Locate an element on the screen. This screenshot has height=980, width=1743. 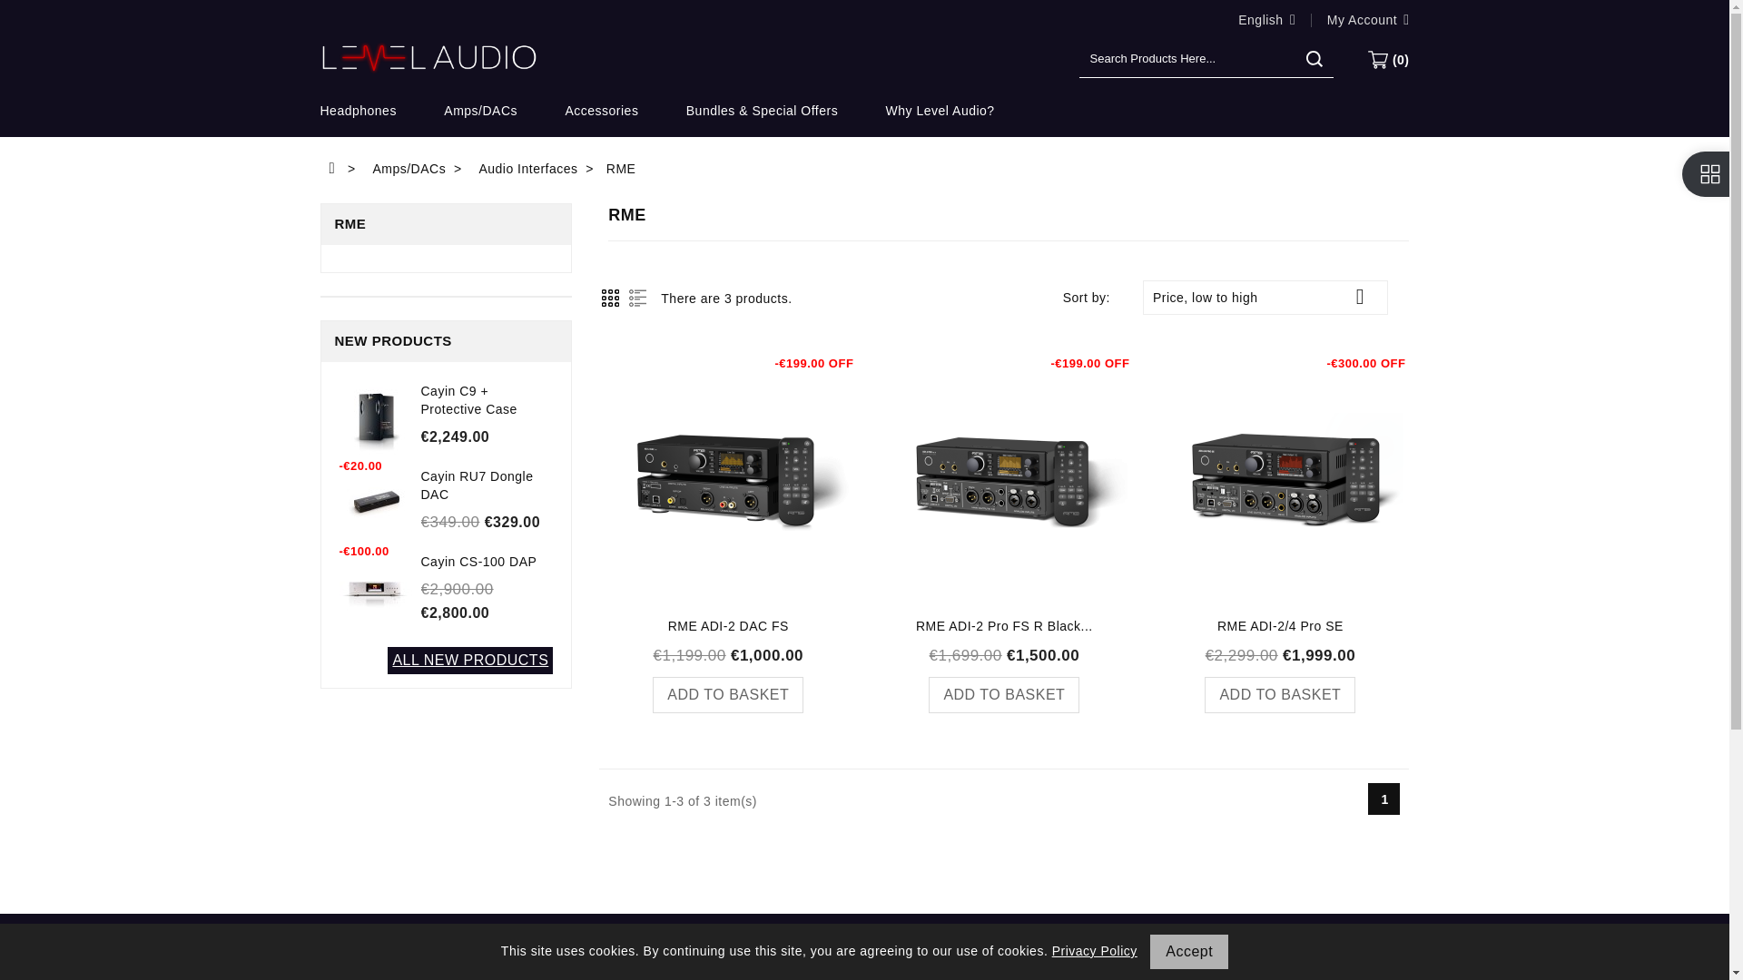
List is located at coordinates (637, 298).